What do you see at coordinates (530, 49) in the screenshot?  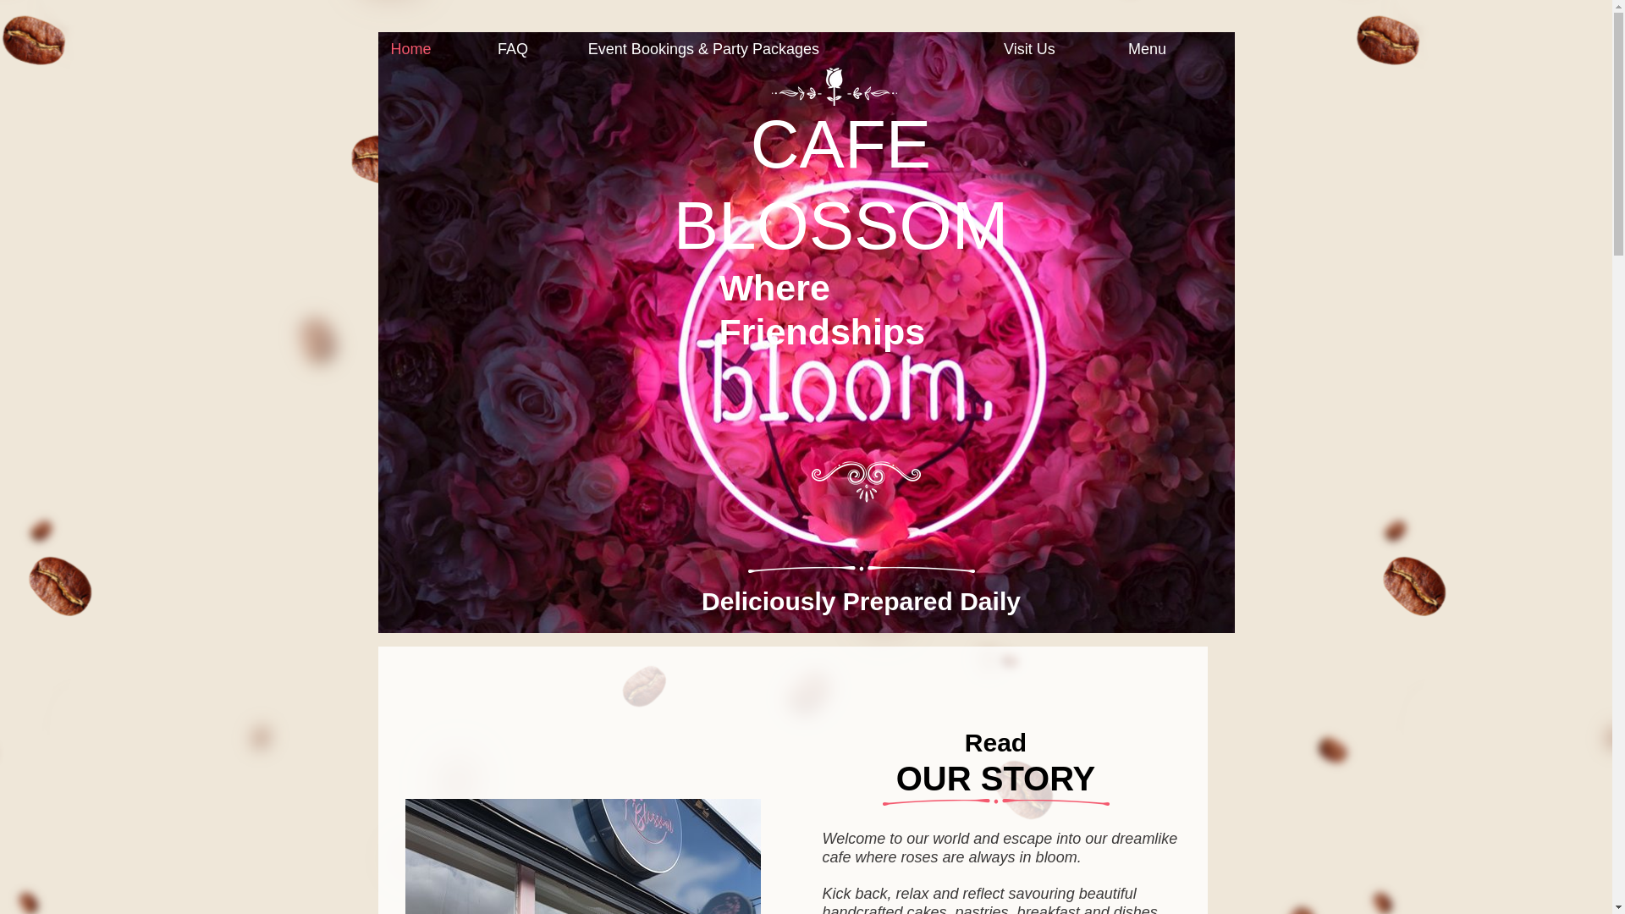 I see `FAQ` at bounding box center [530, 49].